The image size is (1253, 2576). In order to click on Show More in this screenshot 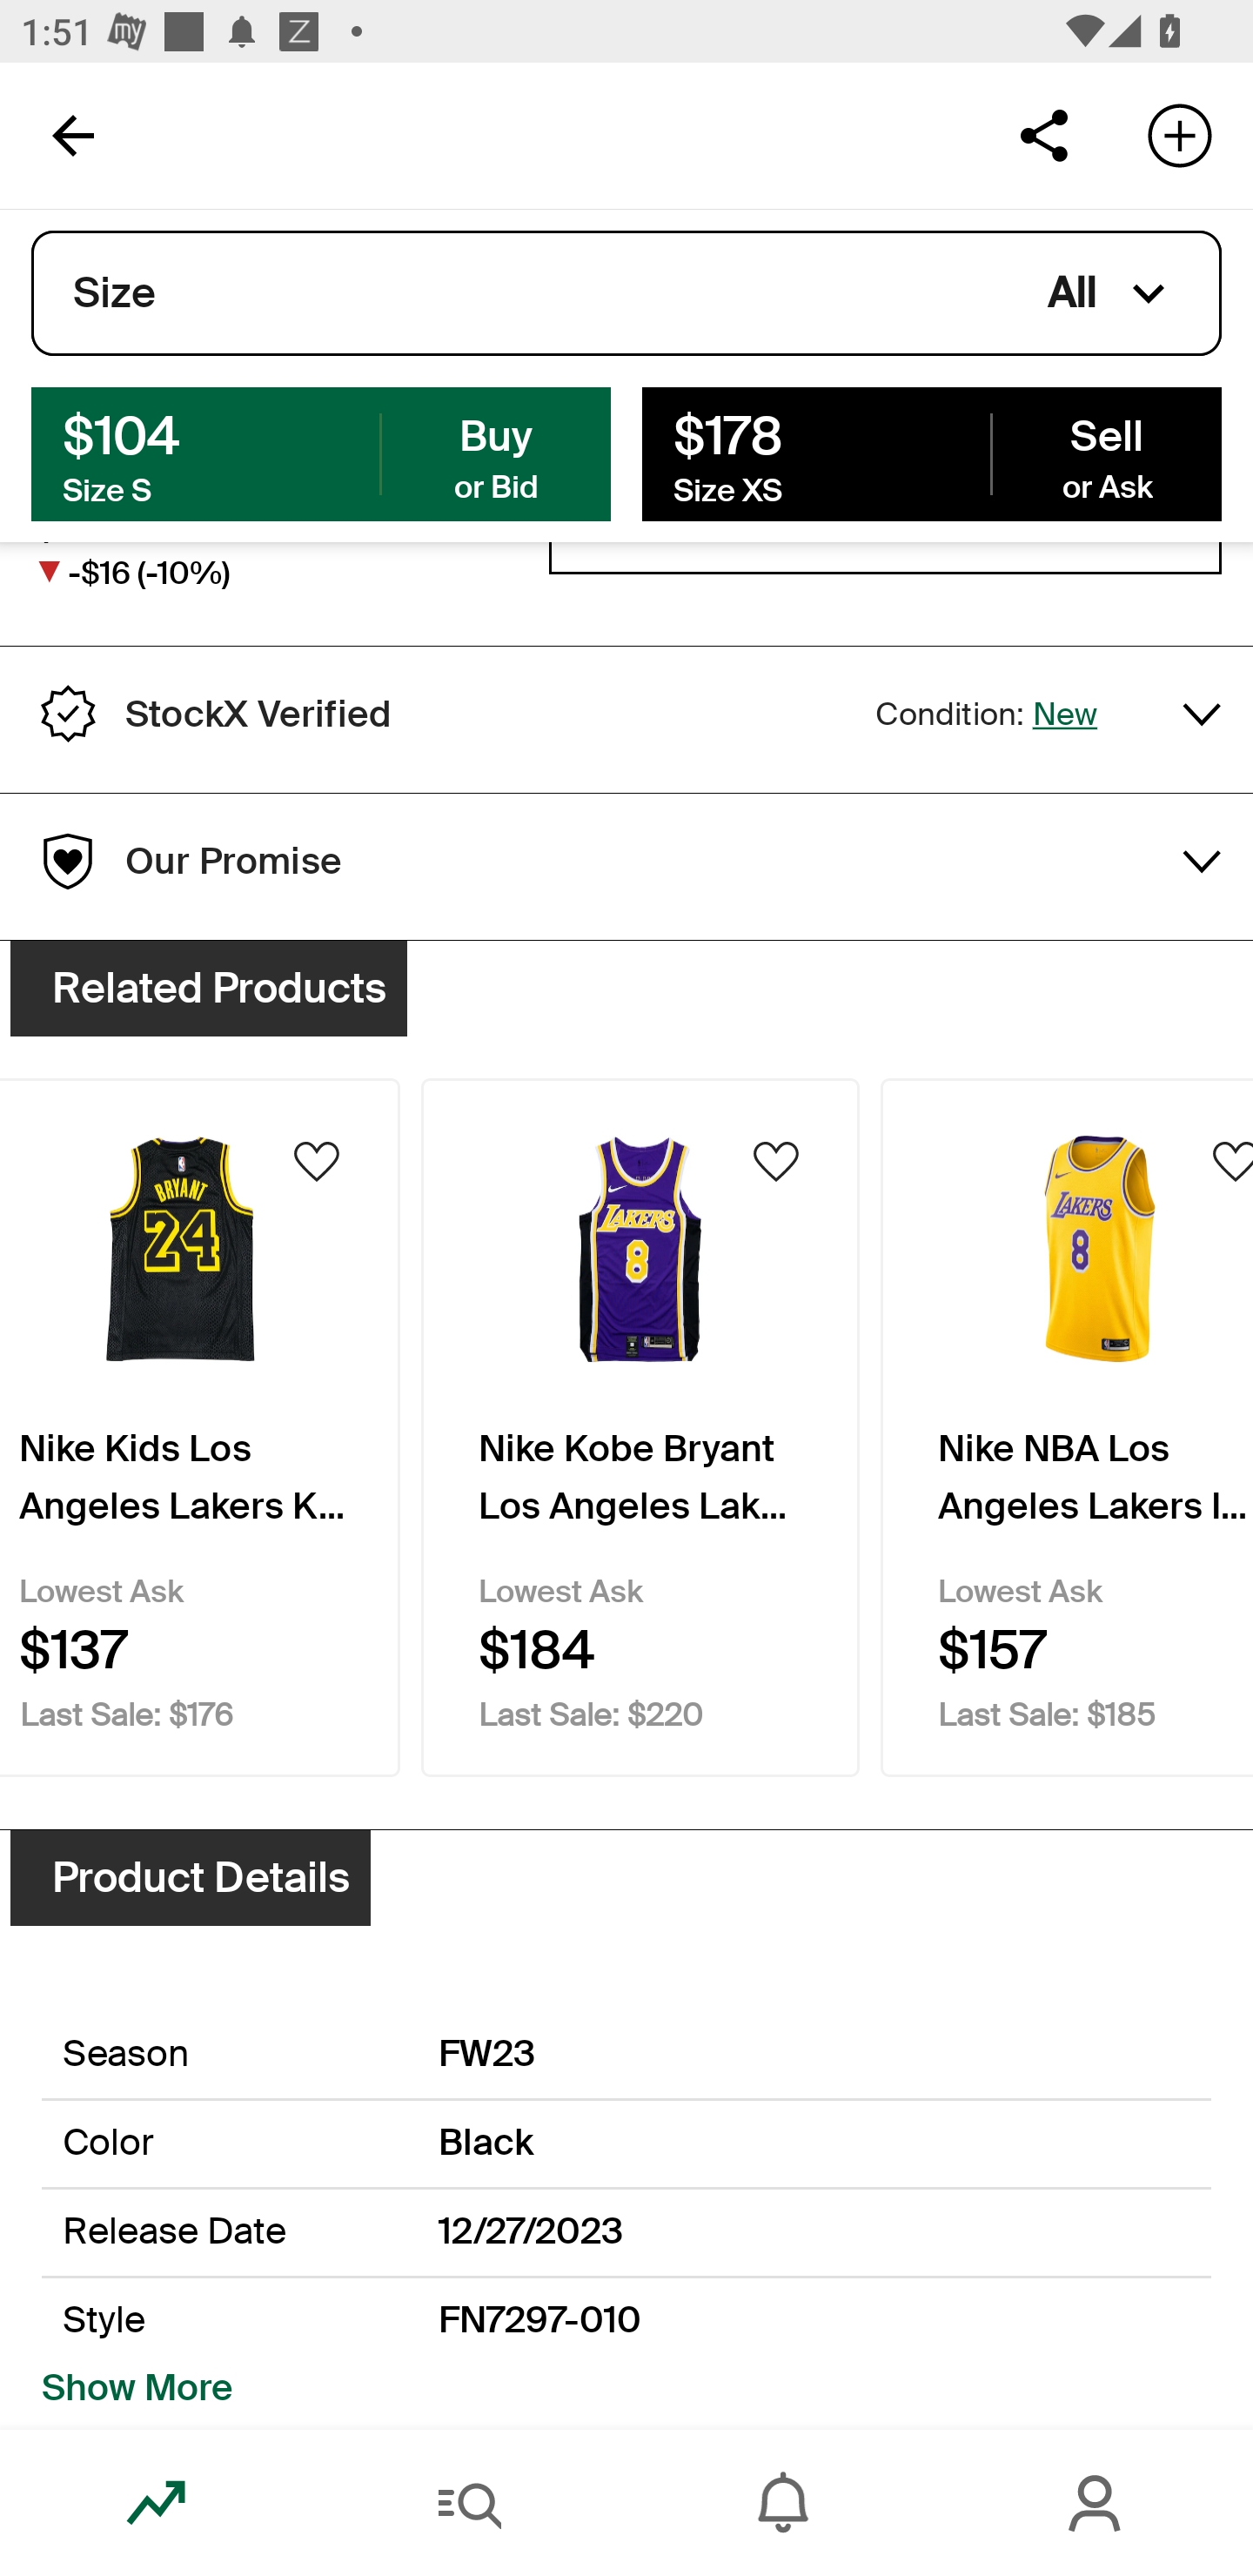, I will do `click(137, 2388)`.